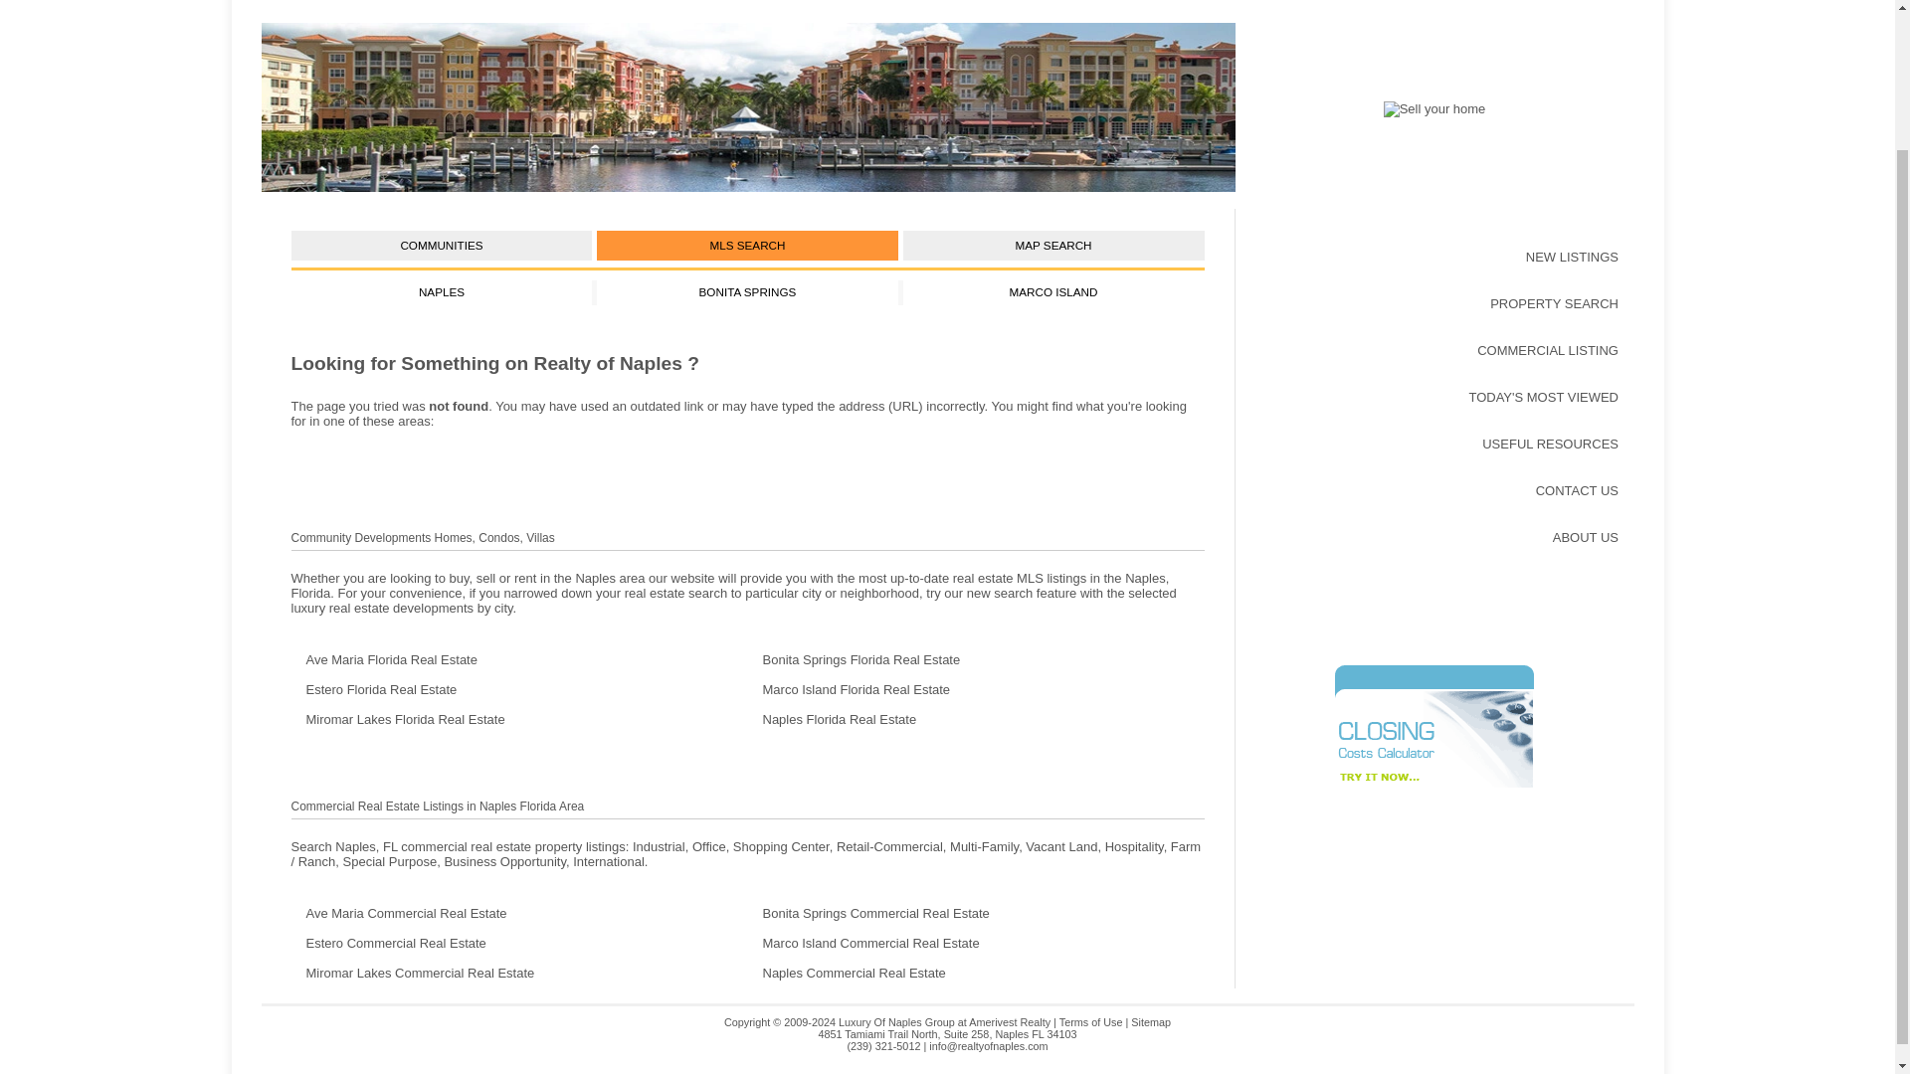  What do you see at coordinates (1434, 350) in the screenshot?
I see `COMMERCIAL LISTING` at bounding box center [1434, 350].